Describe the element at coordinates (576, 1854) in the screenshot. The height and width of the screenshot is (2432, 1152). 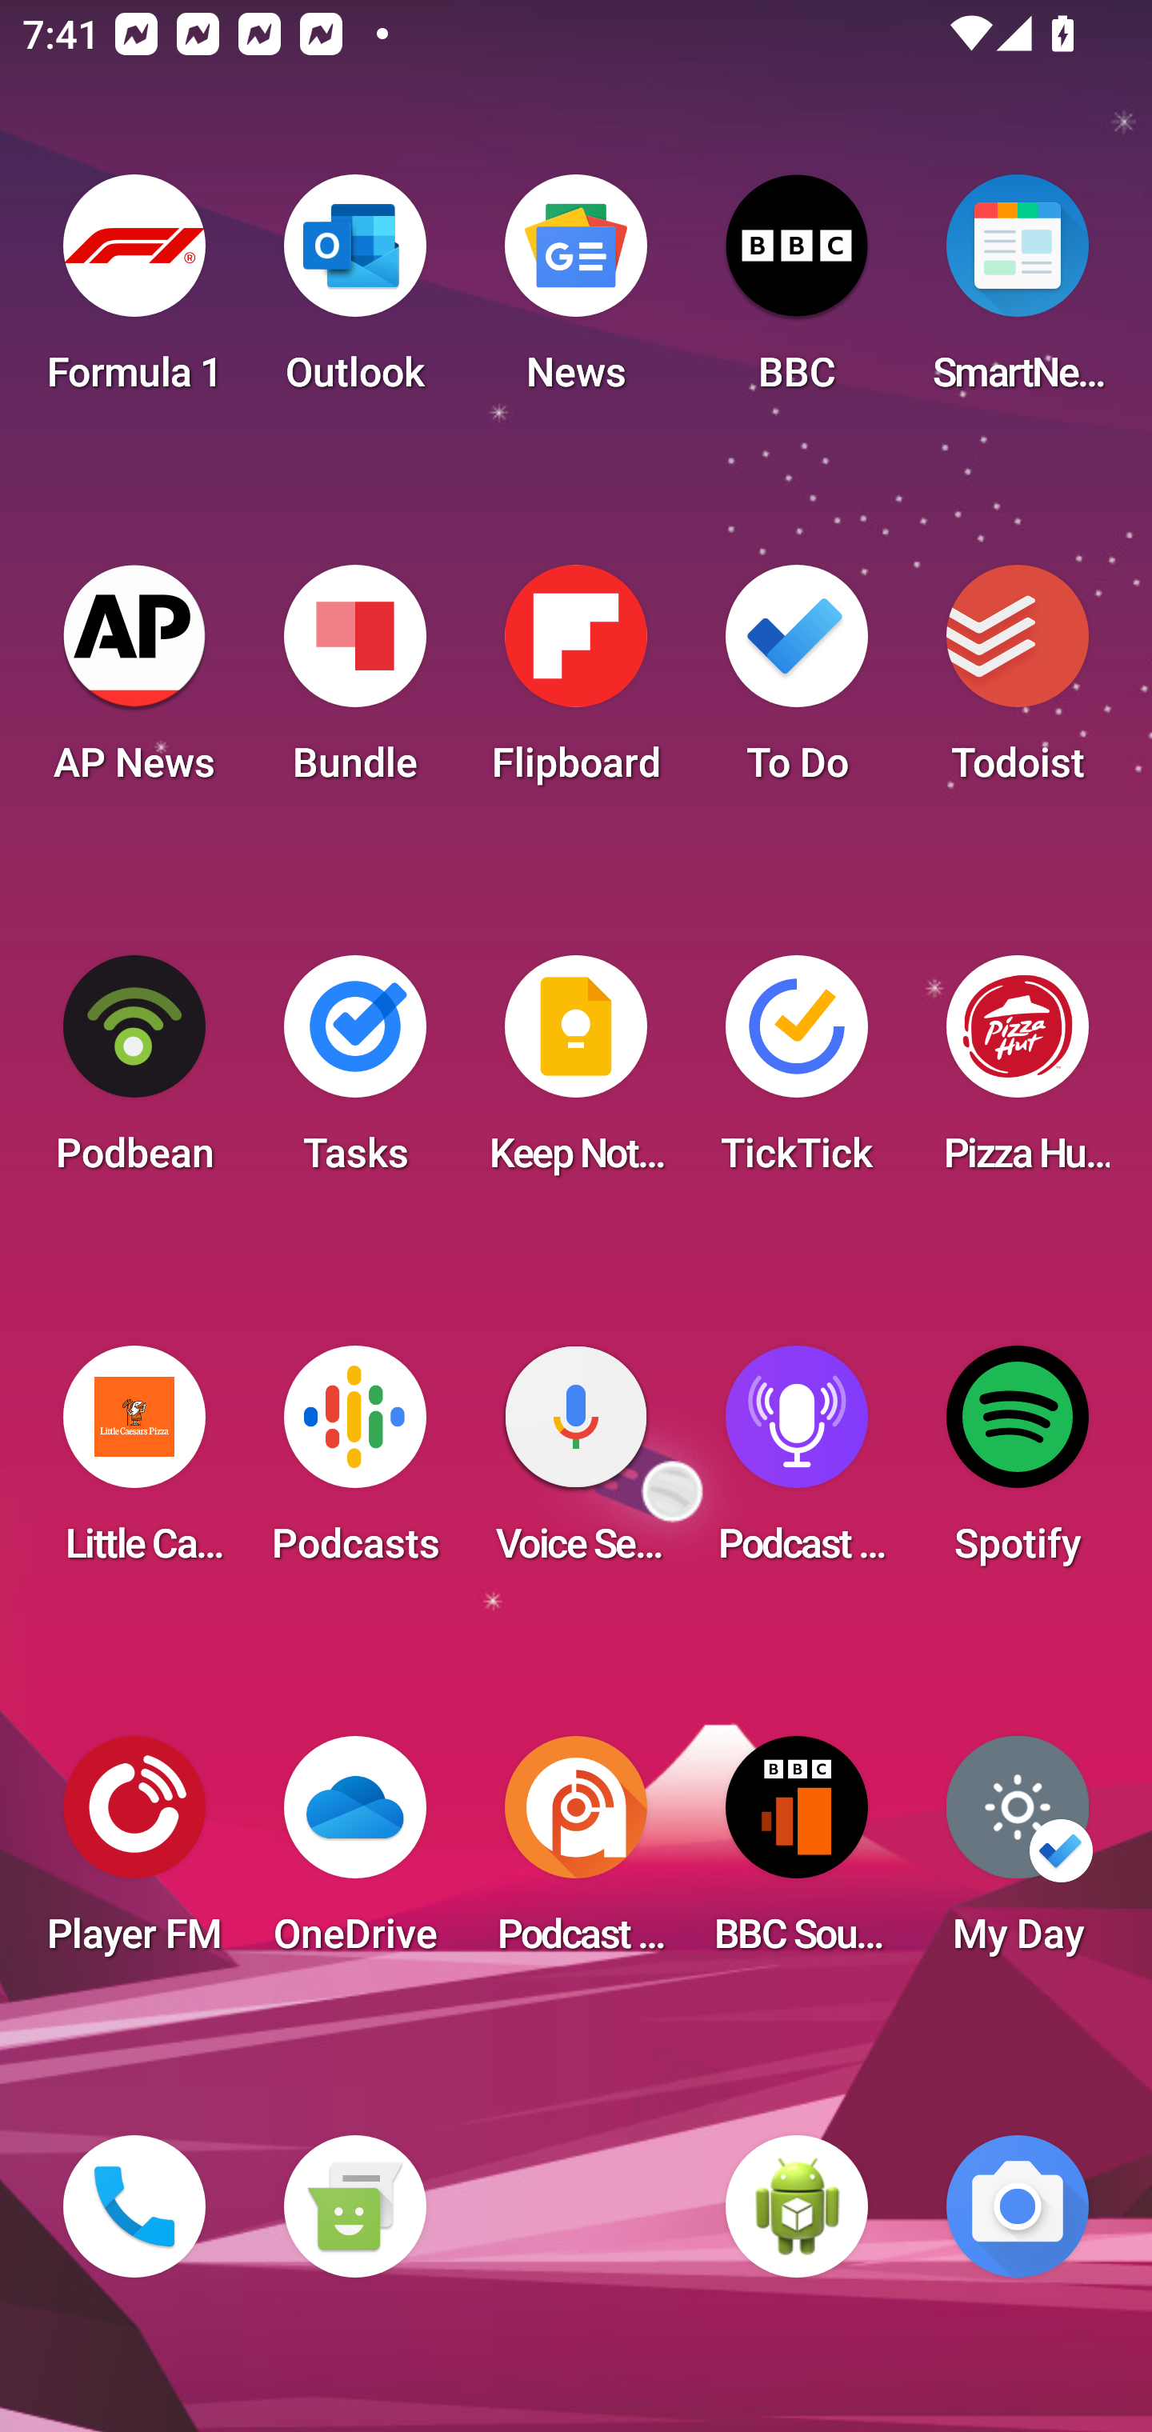
I see `Podcast Addict` at that location.